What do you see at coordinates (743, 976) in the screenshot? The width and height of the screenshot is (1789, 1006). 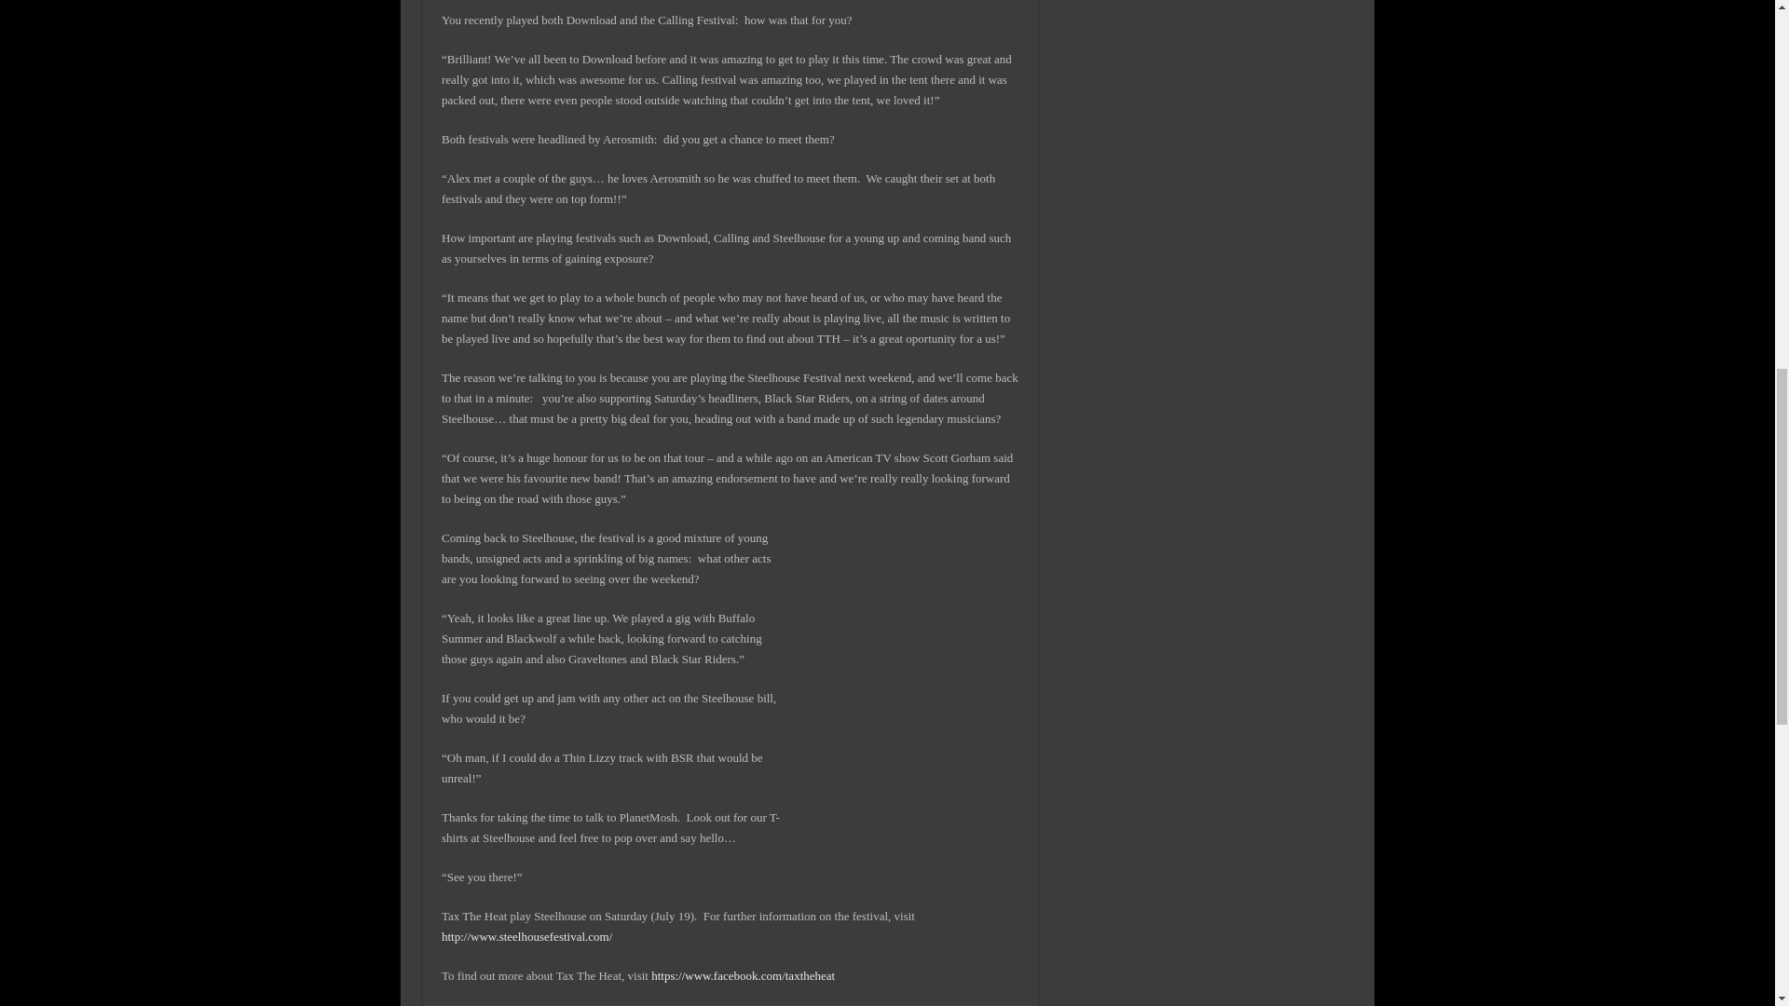 I see `Tax The Heat Facebook page` at bounding box center [743, 976].